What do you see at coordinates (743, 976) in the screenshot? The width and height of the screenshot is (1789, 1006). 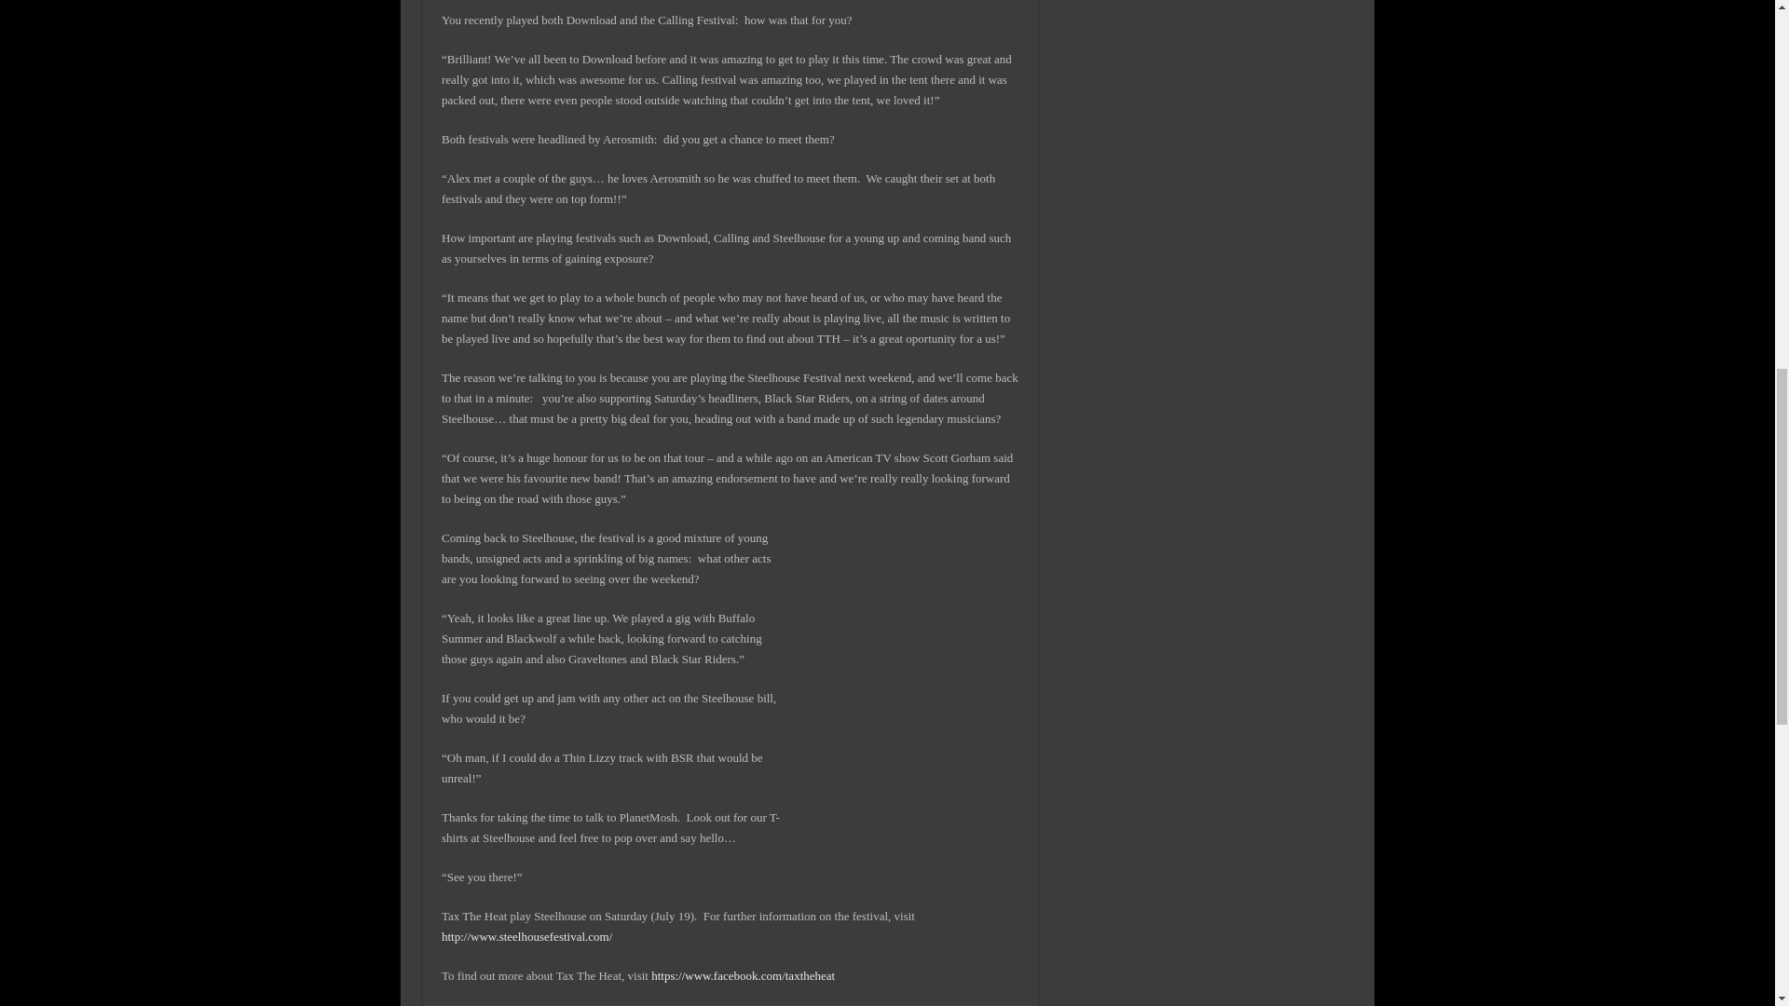 I see `Tax The Heat Facebook page` at bounding box center [743, 976].